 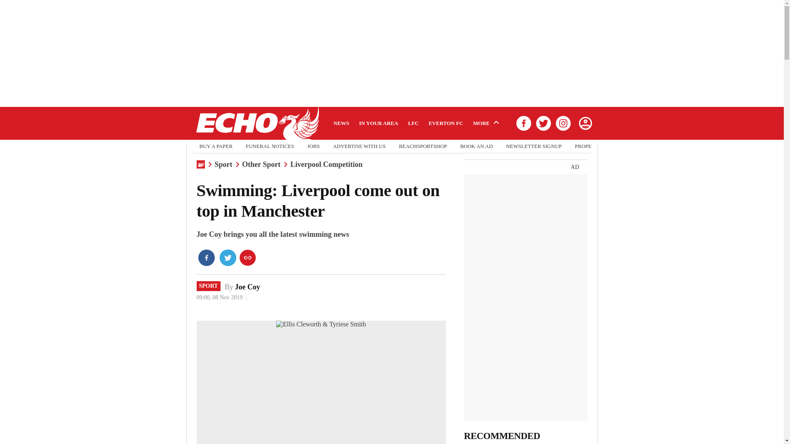 I want to click on IN YOUR AREA, so click(x=379, y=123).